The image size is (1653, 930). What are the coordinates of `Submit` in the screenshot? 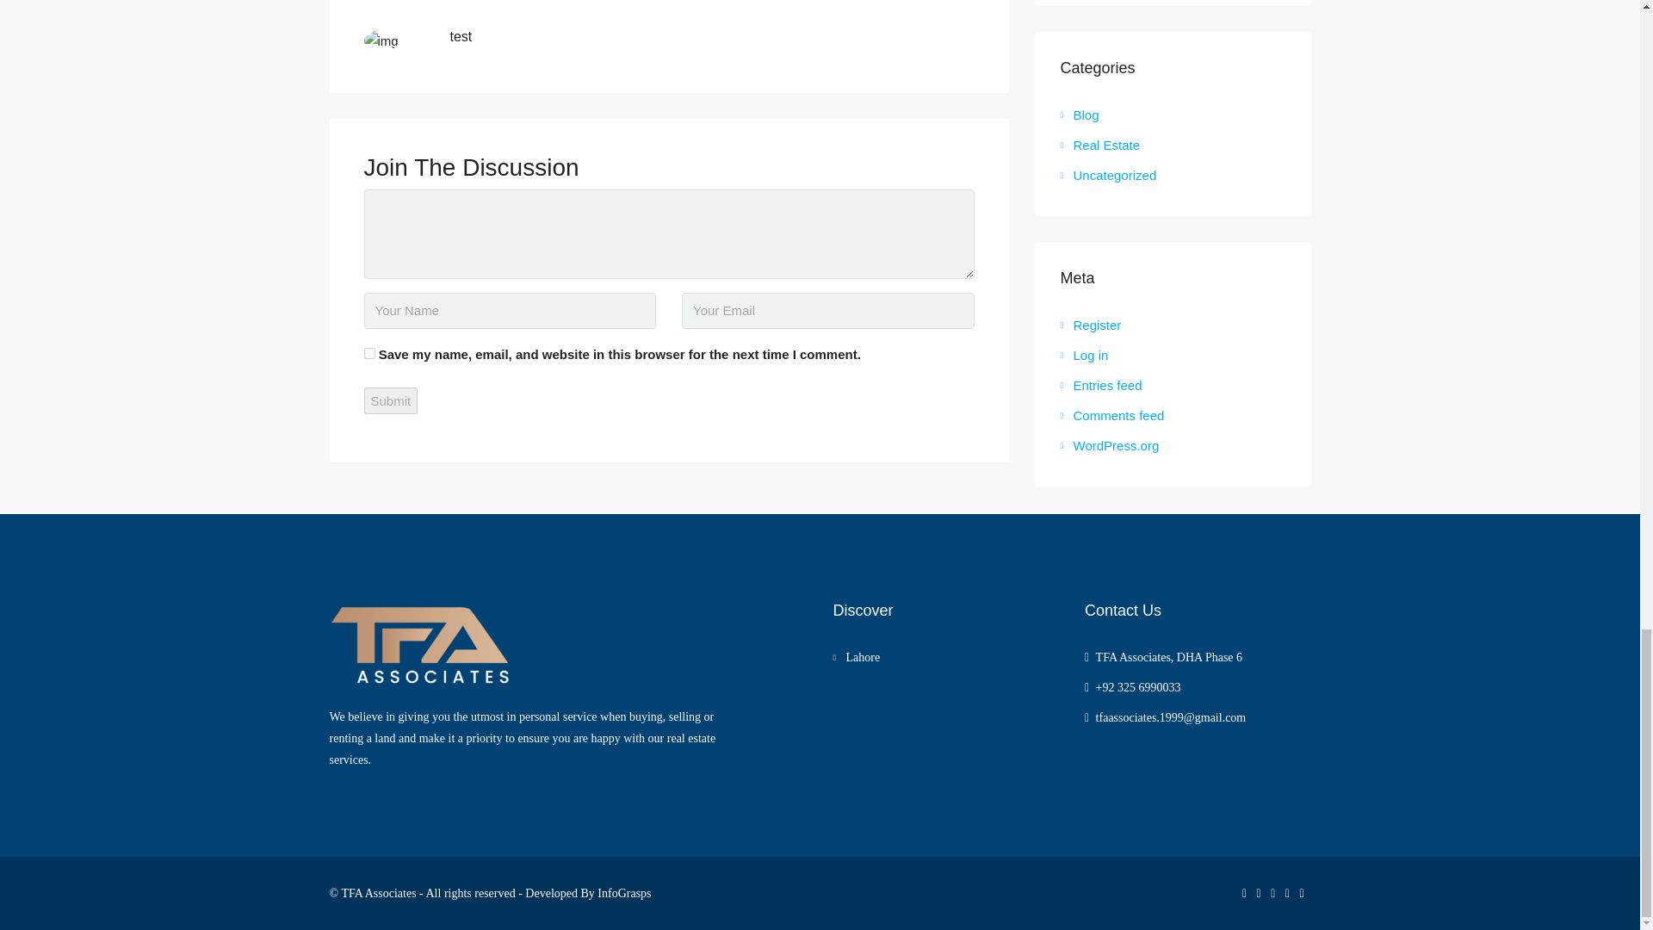 It's located at (391, 400).